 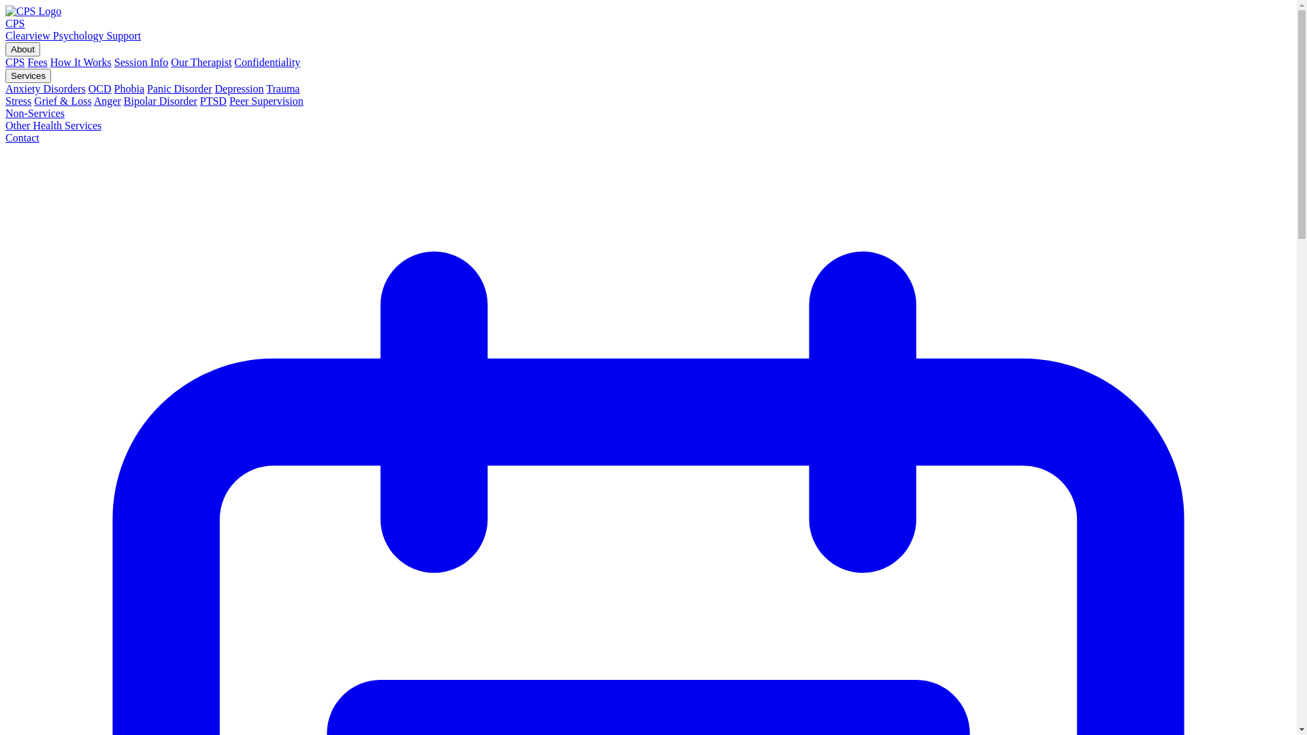 I want to click on Depression, so click(x=240, y=88).